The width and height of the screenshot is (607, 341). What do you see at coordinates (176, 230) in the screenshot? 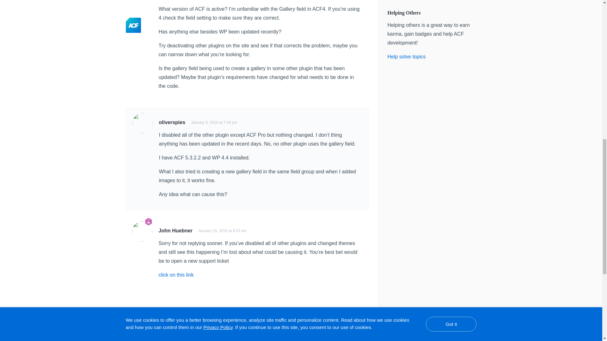
I see `John Huebner` at bounding box center [176, 230].